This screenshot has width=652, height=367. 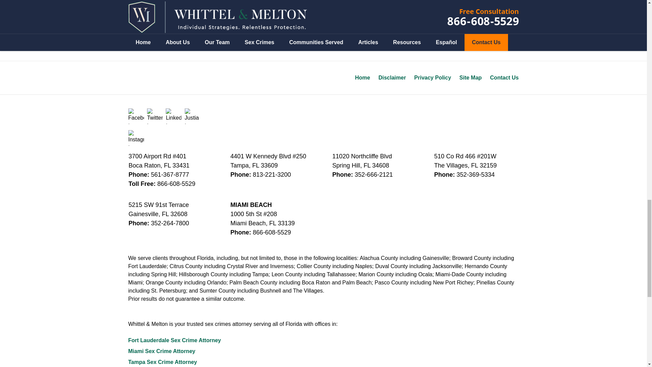 I want to click on Justia, so click(x=192, y=116).